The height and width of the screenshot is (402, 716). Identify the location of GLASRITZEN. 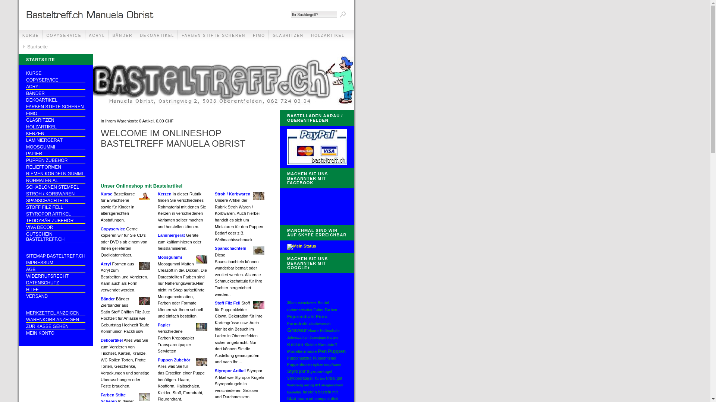
(288, 36).